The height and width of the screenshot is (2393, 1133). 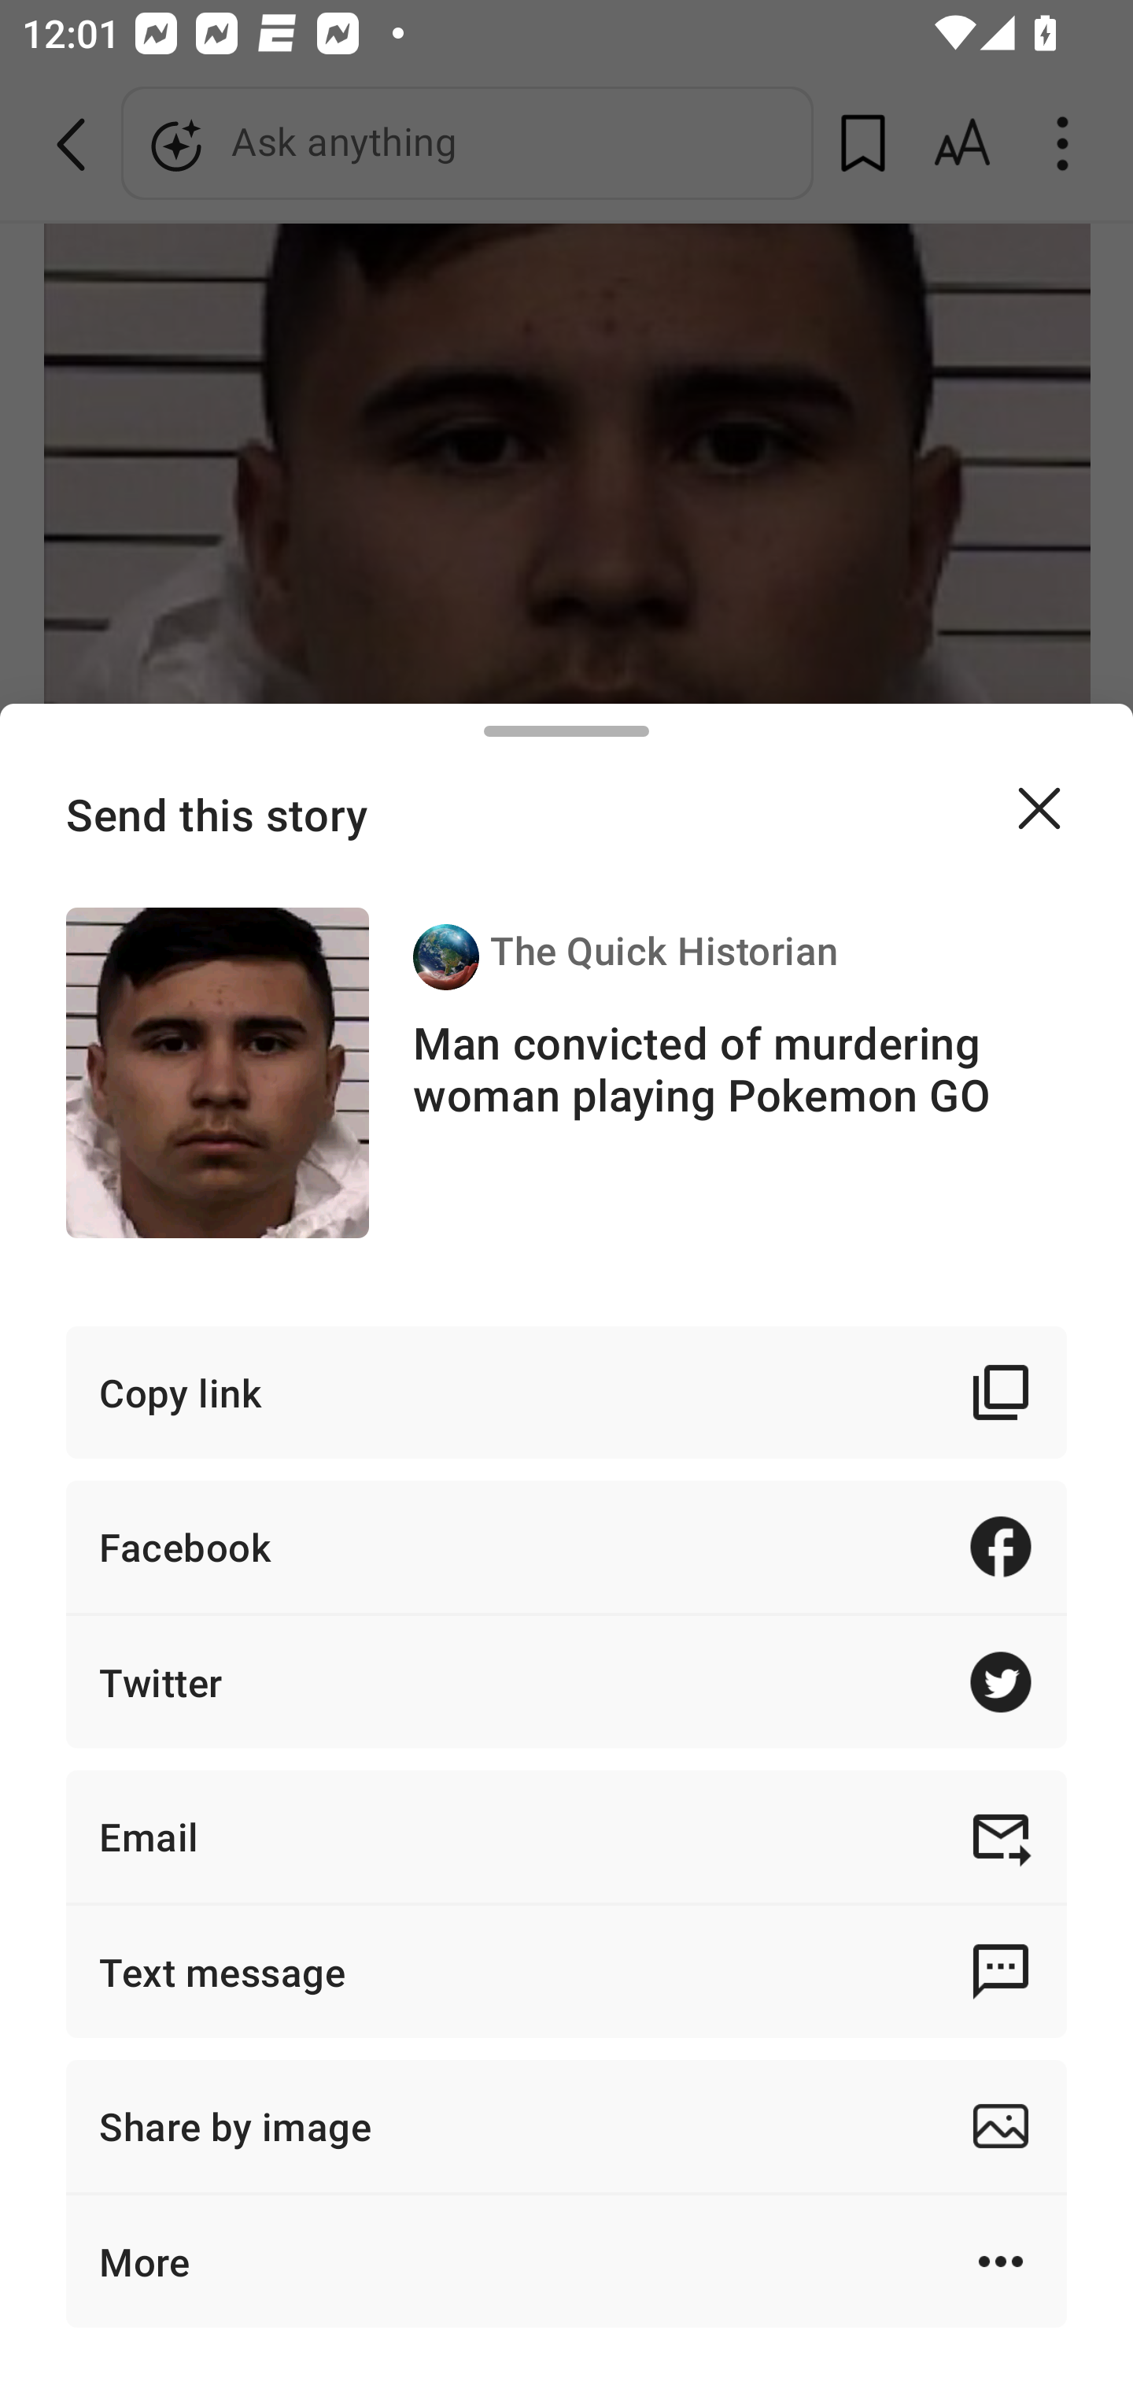 What do you see at coordinates (566, 2261) in the screenshot?
I see `More` at bounding box center [566, 2261].